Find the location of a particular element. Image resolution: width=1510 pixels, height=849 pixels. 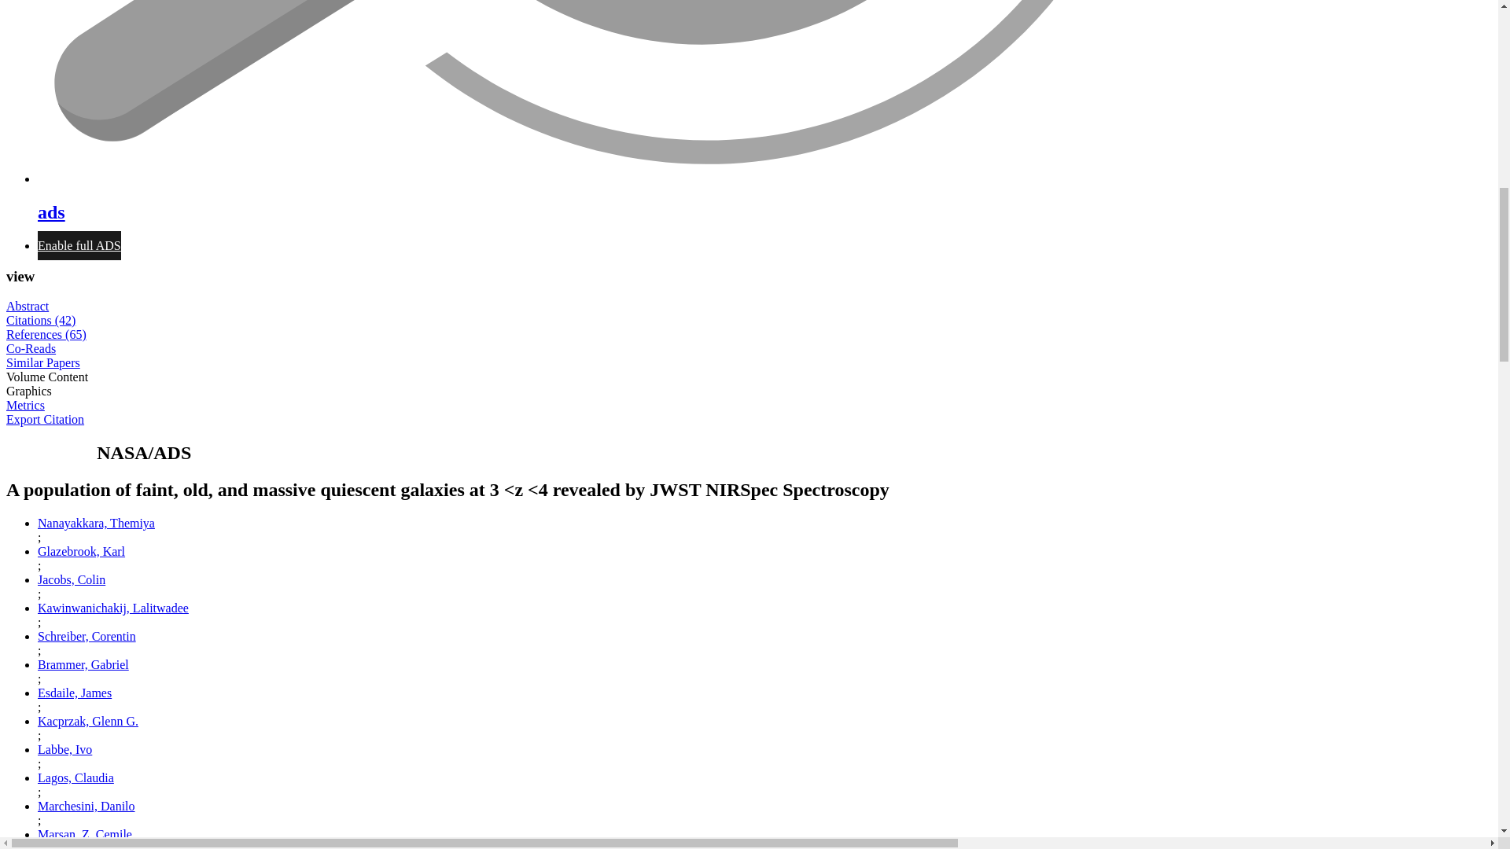

Nanayakkara, Themiya is located at coordinates (96, 522).